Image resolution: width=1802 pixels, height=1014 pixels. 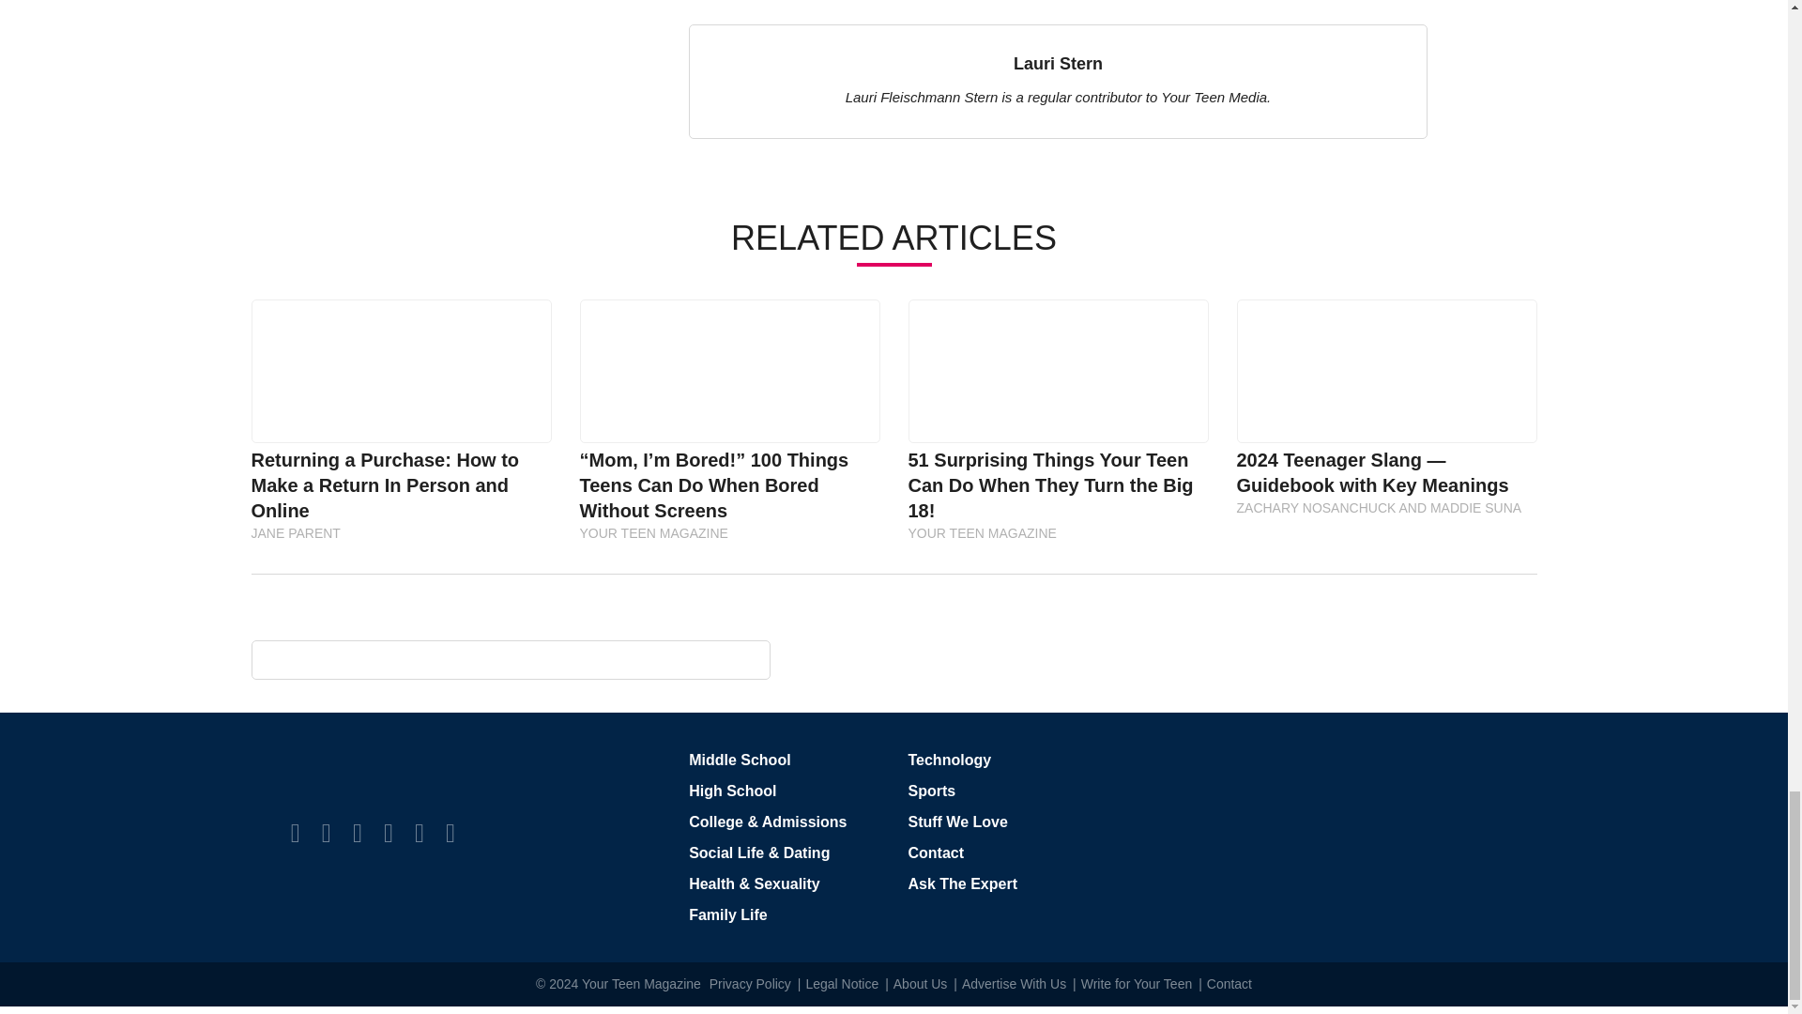 What do you see at coordinates (357, 832) in the screenshot?
I see `Instagram` at bounding box center [357, 832].